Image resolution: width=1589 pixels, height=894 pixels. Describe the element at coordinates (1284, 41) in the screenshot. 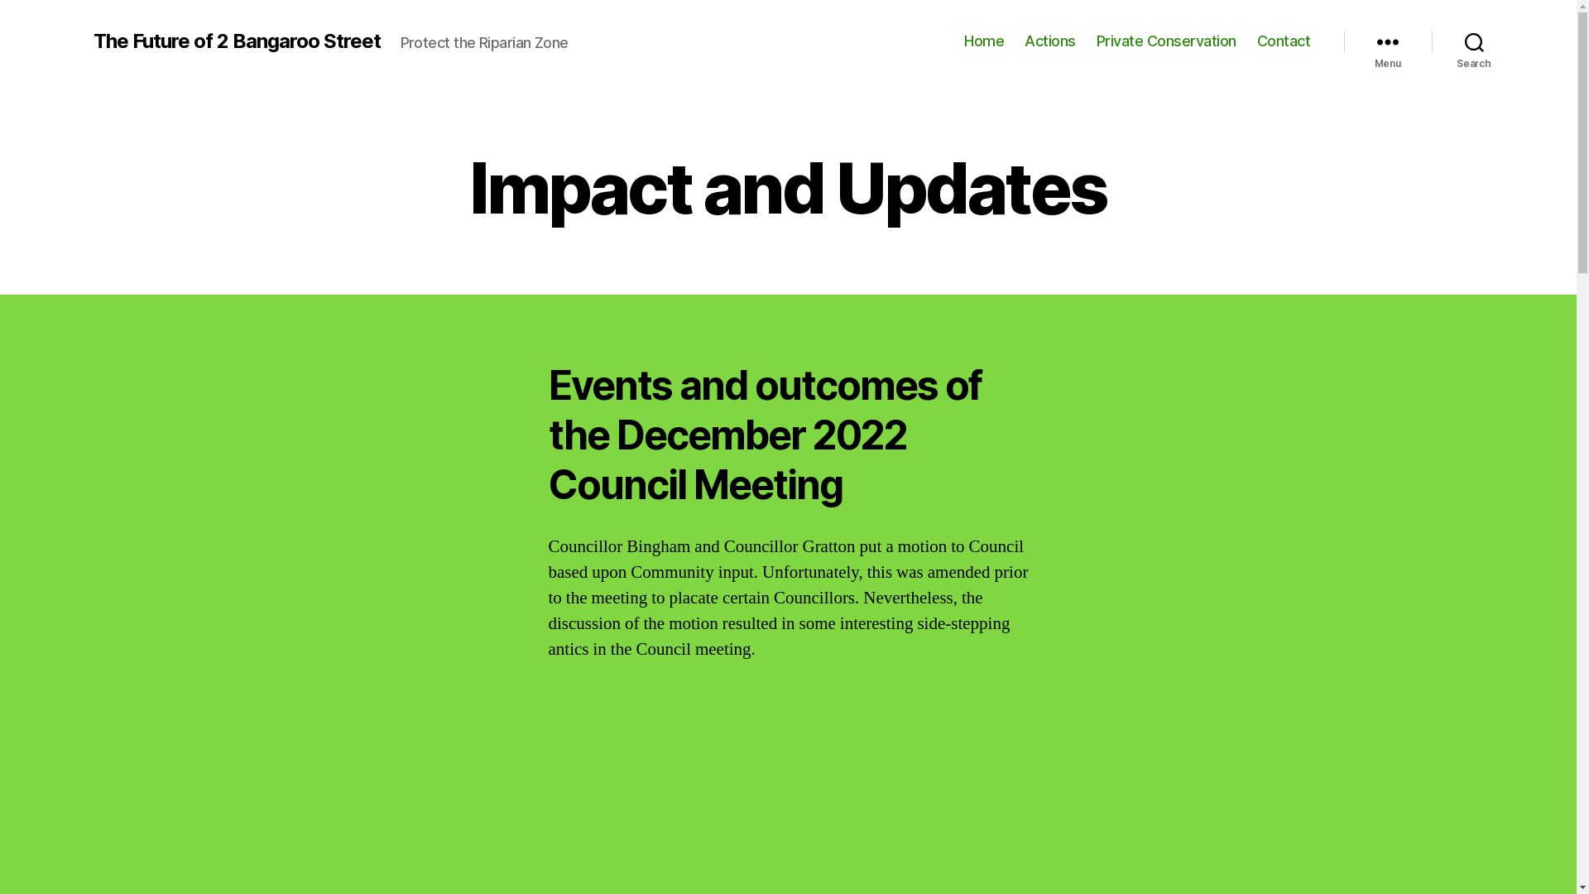

I see `Contact` at that location.